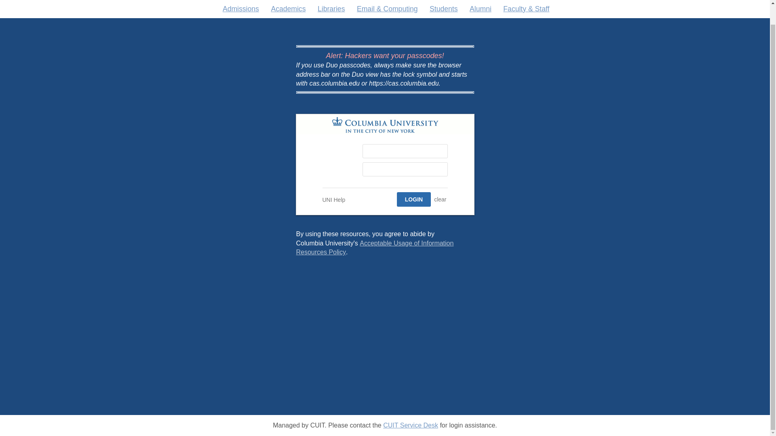 Image resolution: width=776 pixels, height=436 pixels. Describe the element at coordinates (413, 199) in the screenshot. I see `LOGIN` at that location.